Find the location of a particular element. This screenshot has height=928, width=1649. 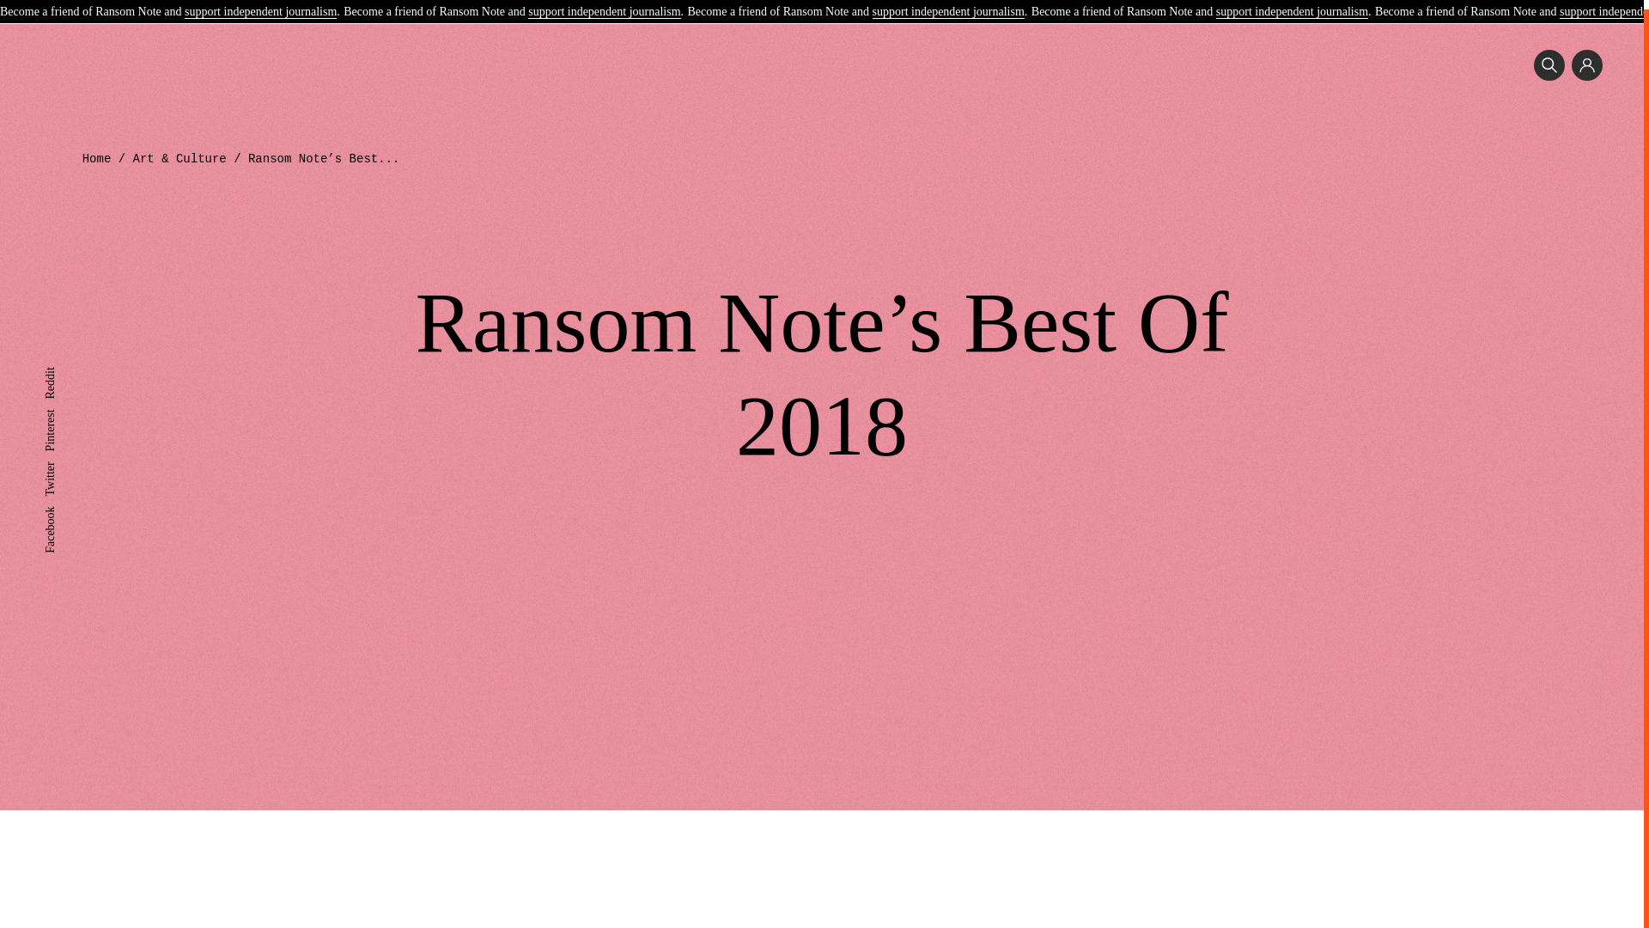

support independent journalism is located at coordinates (948, 4).